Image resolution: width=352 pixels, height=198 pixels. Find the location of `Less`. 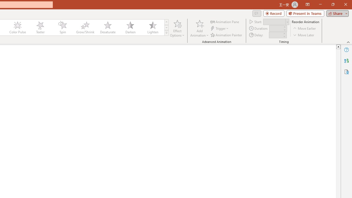

Less is located at coordinates (284, 36).